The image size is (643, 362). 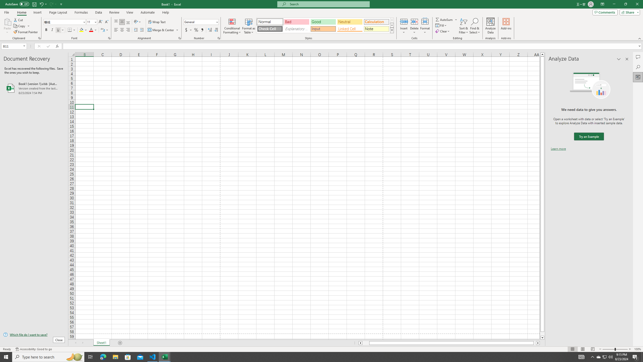 I want to click on Row up, so click(x=392, y=20).